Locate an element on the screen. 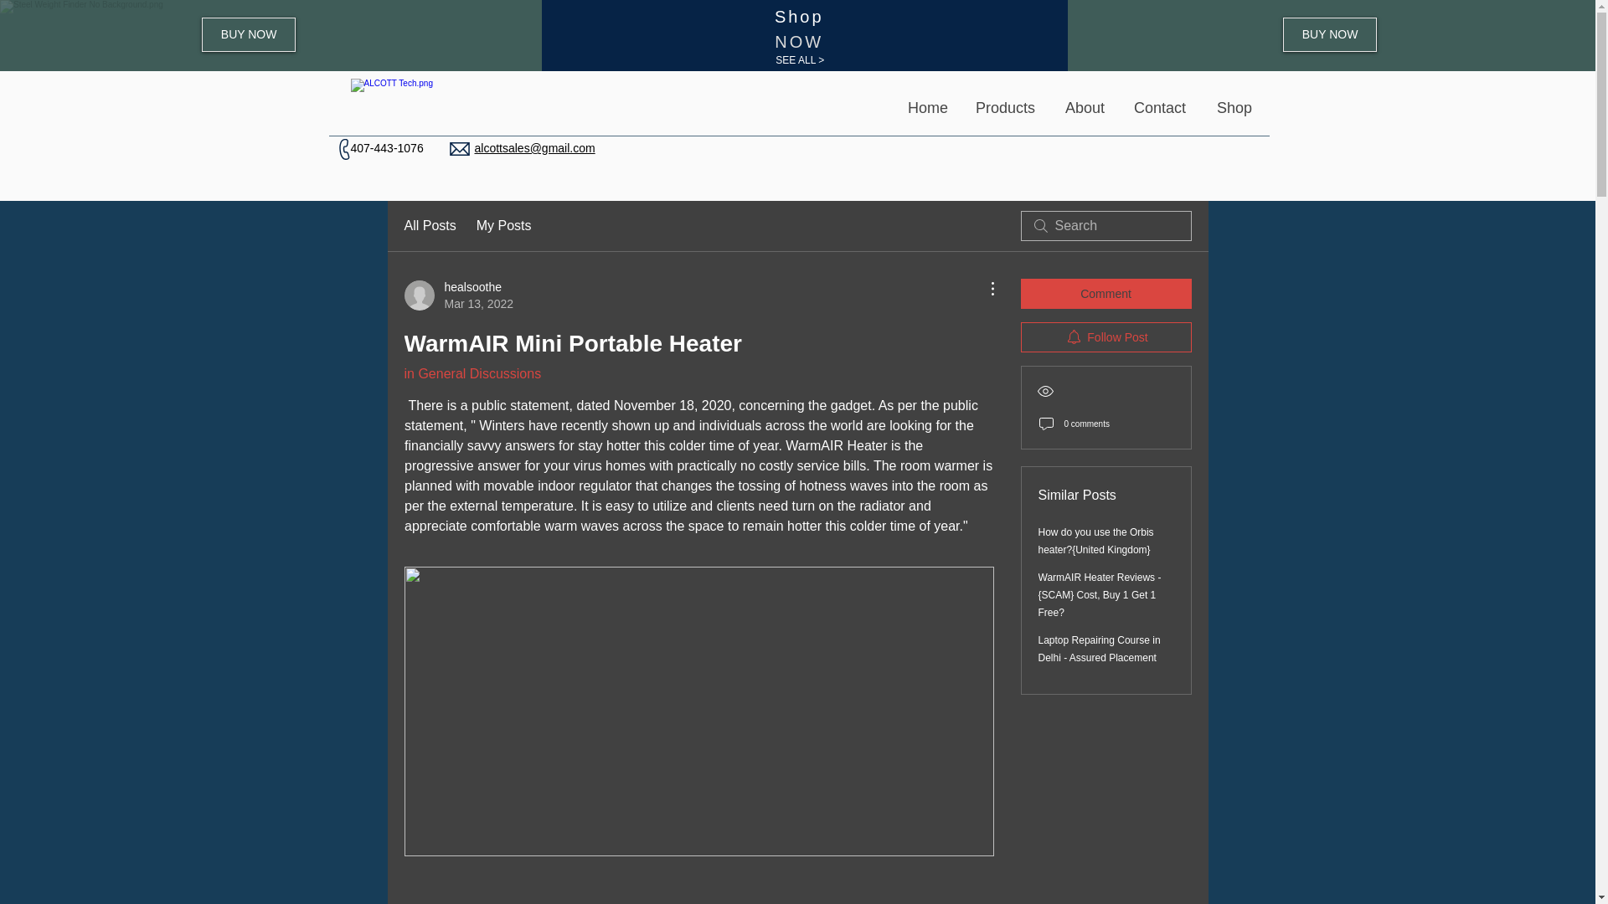 This screenshot has width=1608, height=904. BUY NOW is located at coordinates (249, 33).